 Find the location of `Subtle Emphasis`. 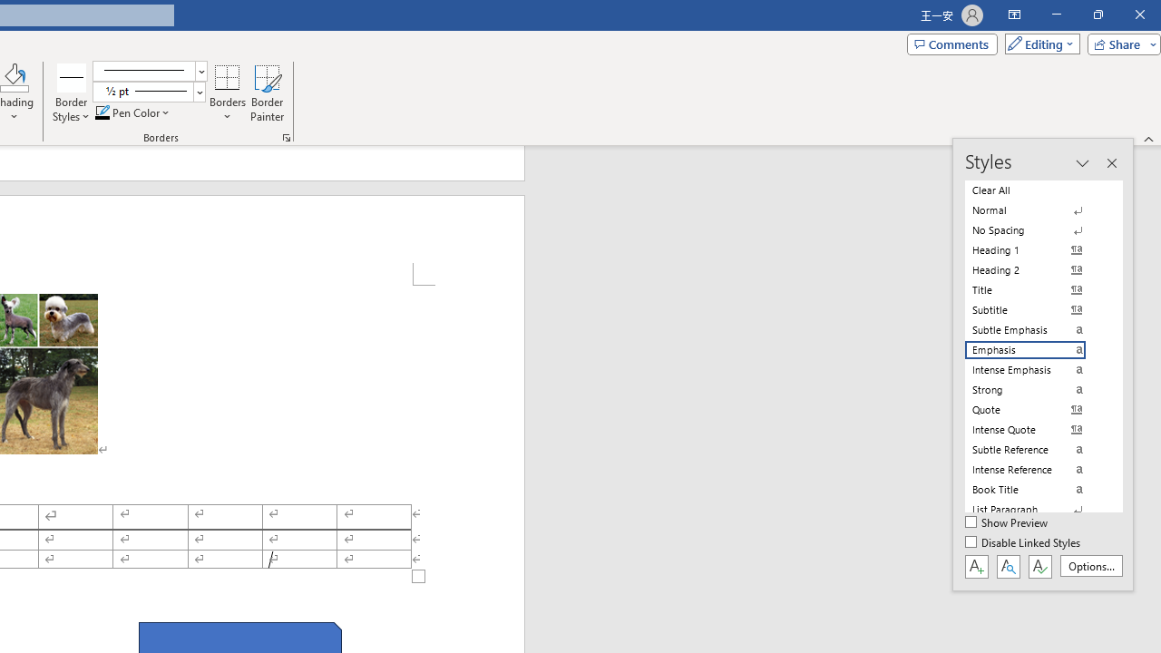

Subtle Emphasis is located at coordinates (1036, 330).